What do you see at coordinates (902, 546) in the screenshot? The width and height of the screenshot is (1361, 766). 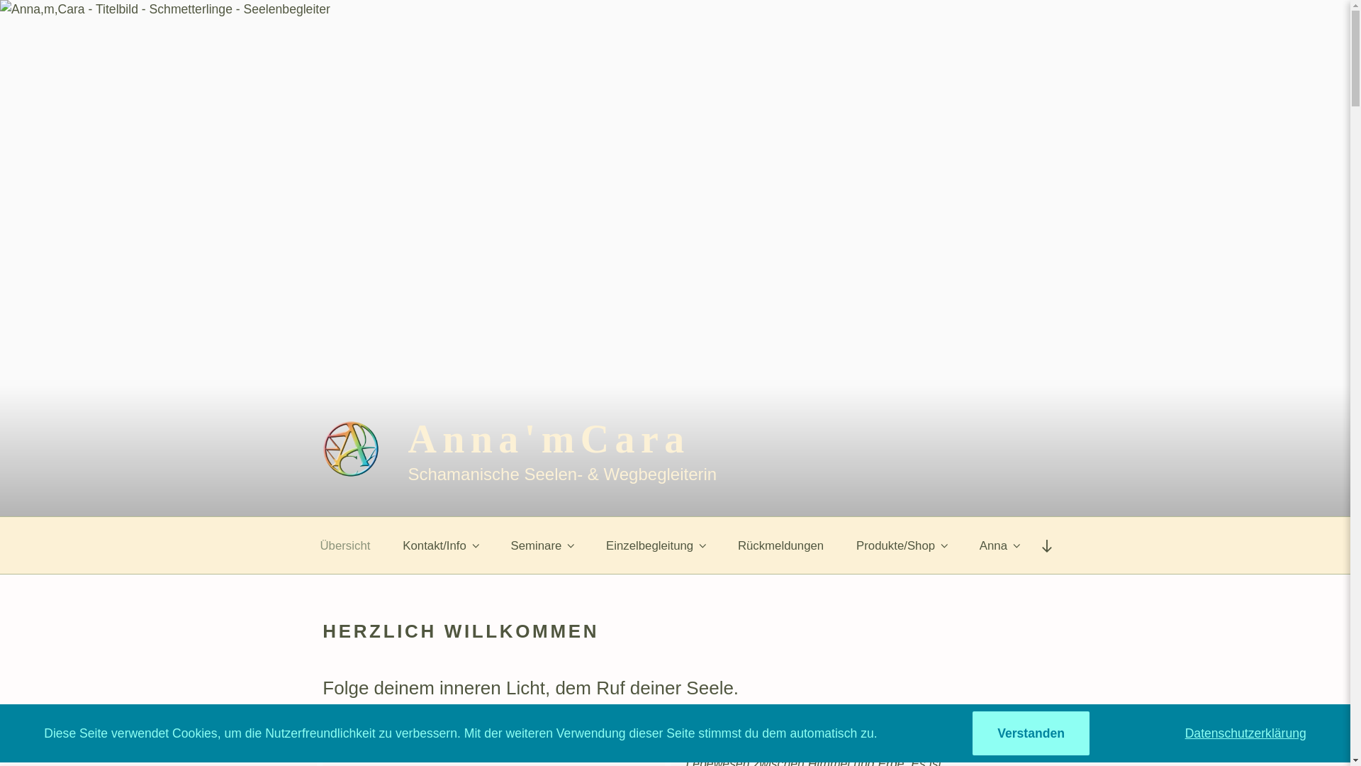 I see `Produkte/Shop` at bounding box center [902, 546].